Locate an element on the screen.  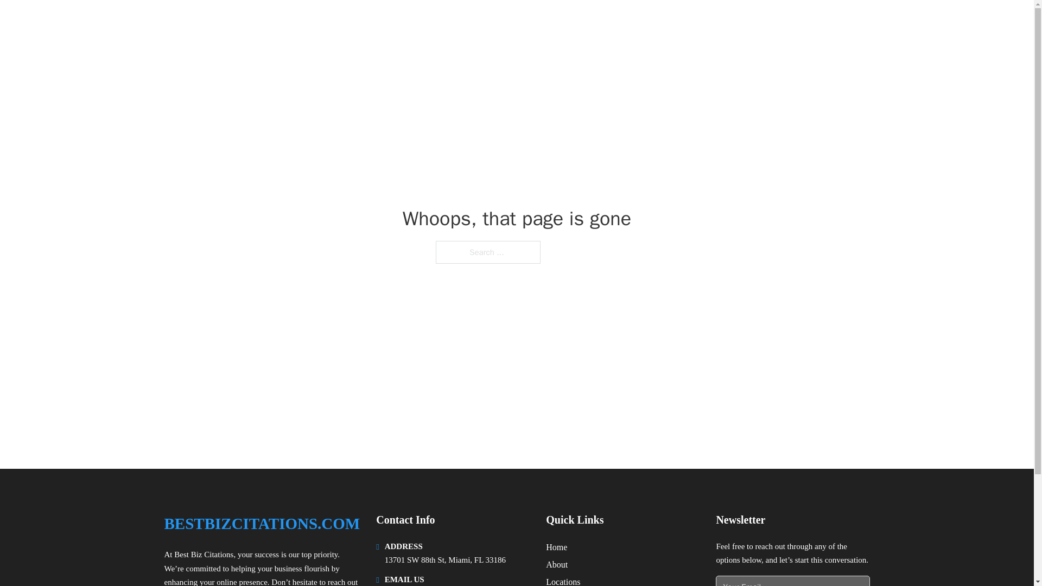
LOCATIONS is located at coordinates (786, 23).